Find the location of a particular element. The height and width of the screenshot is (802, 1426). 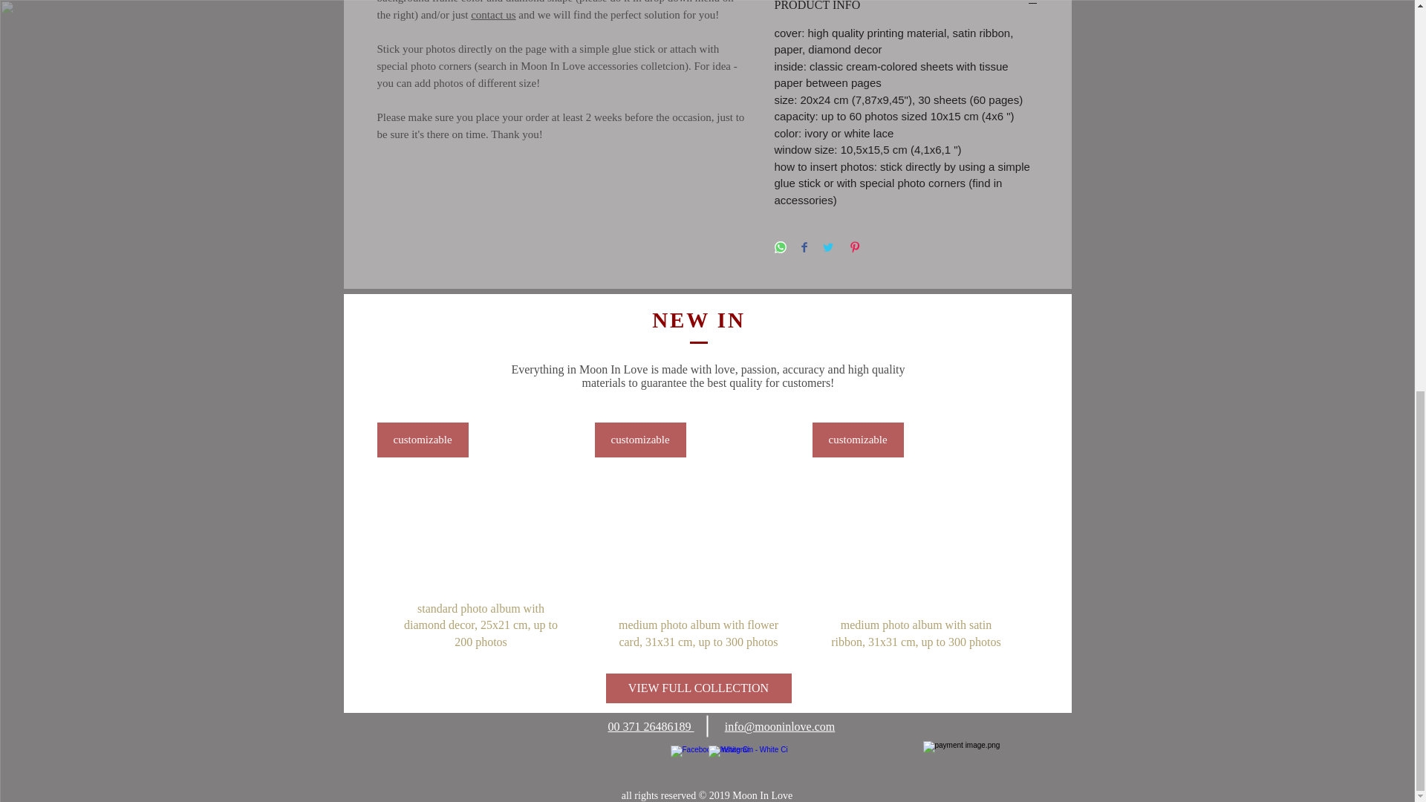

VIEW FULL COLLECTION is located at coordinates (698, 688).